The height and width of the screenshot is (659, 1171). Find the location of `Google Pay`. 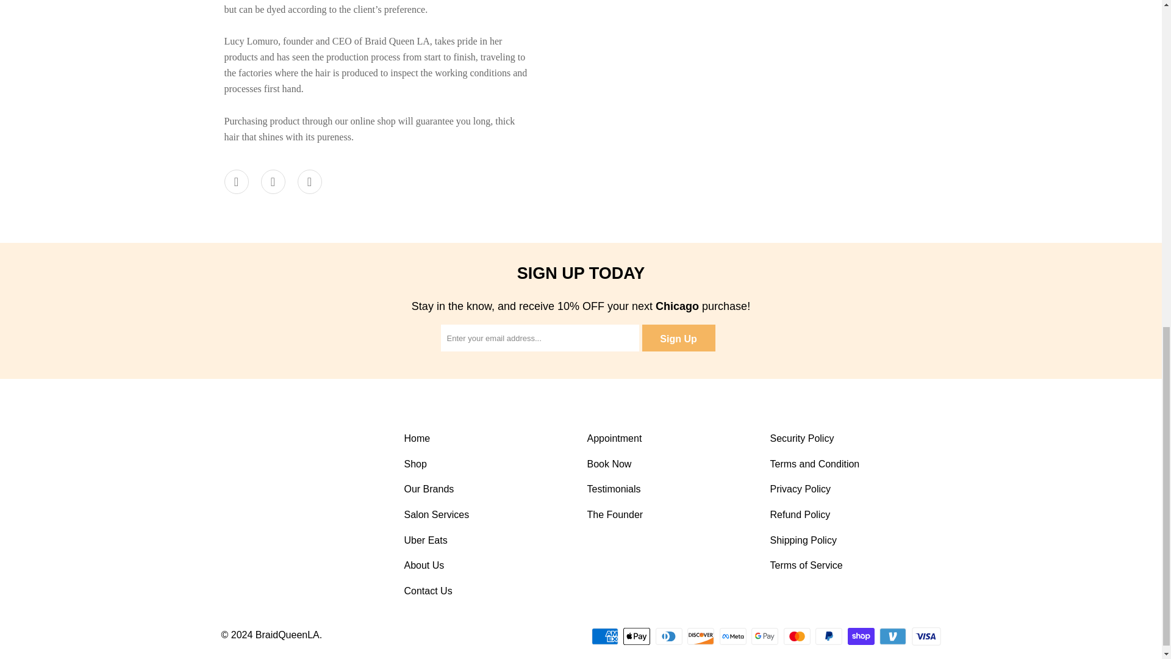

Google Pay is located at coordinates (766, 636).